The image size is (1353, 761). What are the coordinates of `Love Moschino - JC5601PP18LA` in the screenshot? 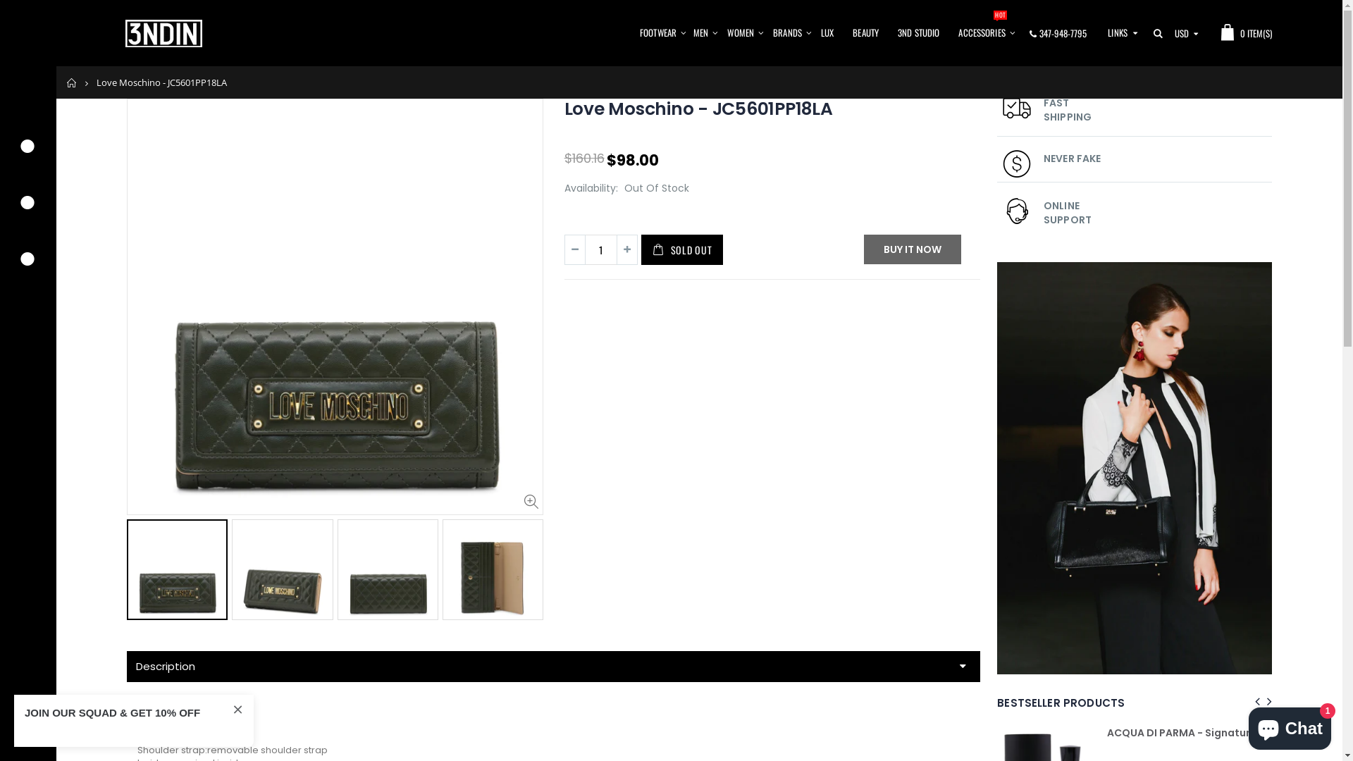 It's located at (699, 109).